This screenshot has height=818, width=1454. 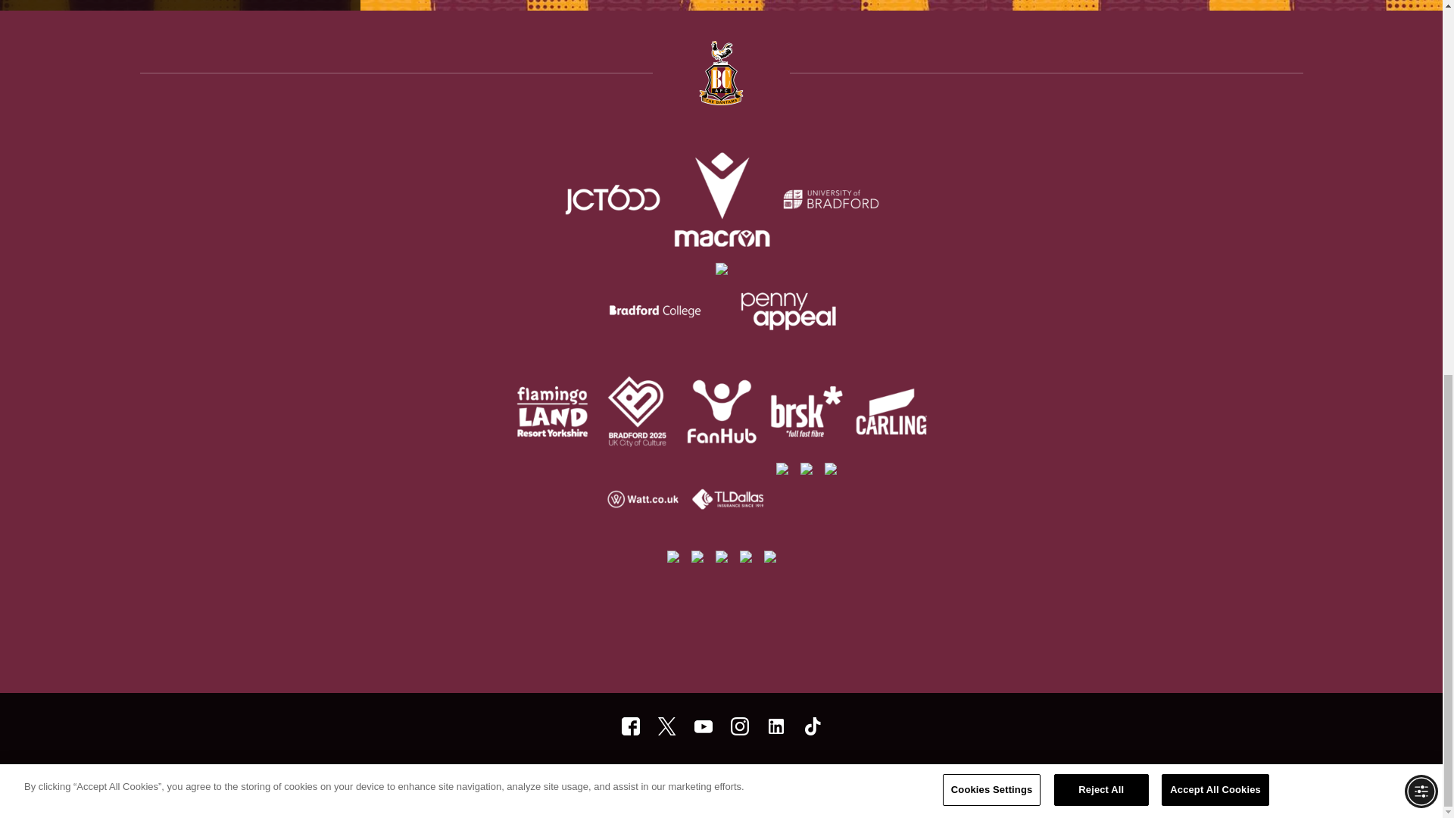 I want to click on Bradford City AFC, so click(x=775, y=726).